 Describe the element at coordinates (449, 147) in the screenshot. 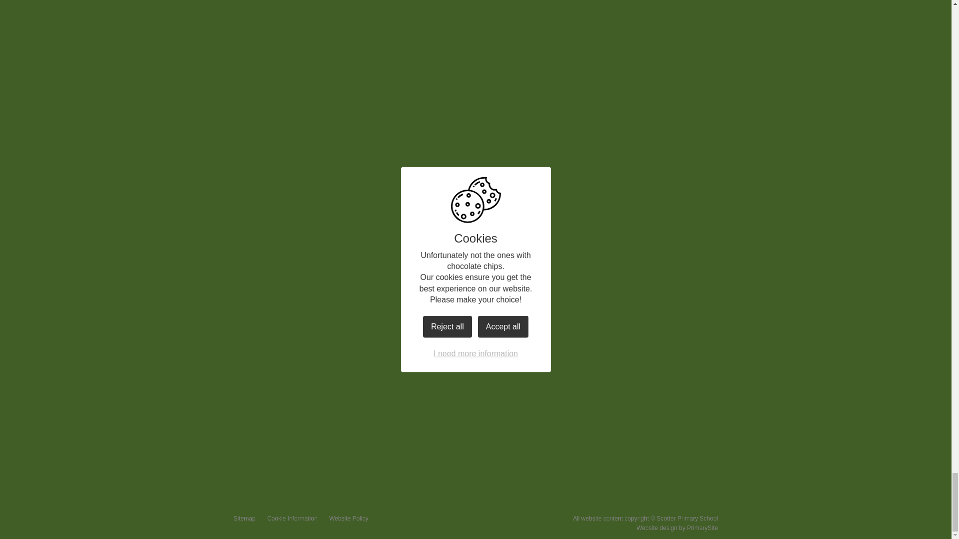

I see `View large version of image` at that location.